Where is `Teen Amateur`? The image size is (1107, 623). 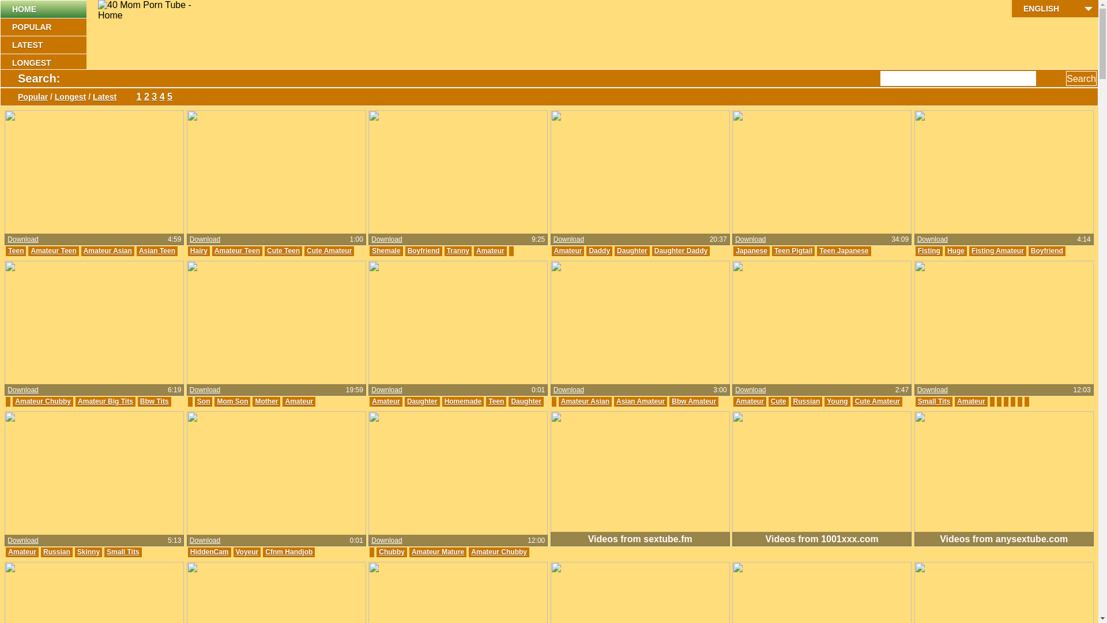 Teen Amateur is located at coordinates (213, 300).